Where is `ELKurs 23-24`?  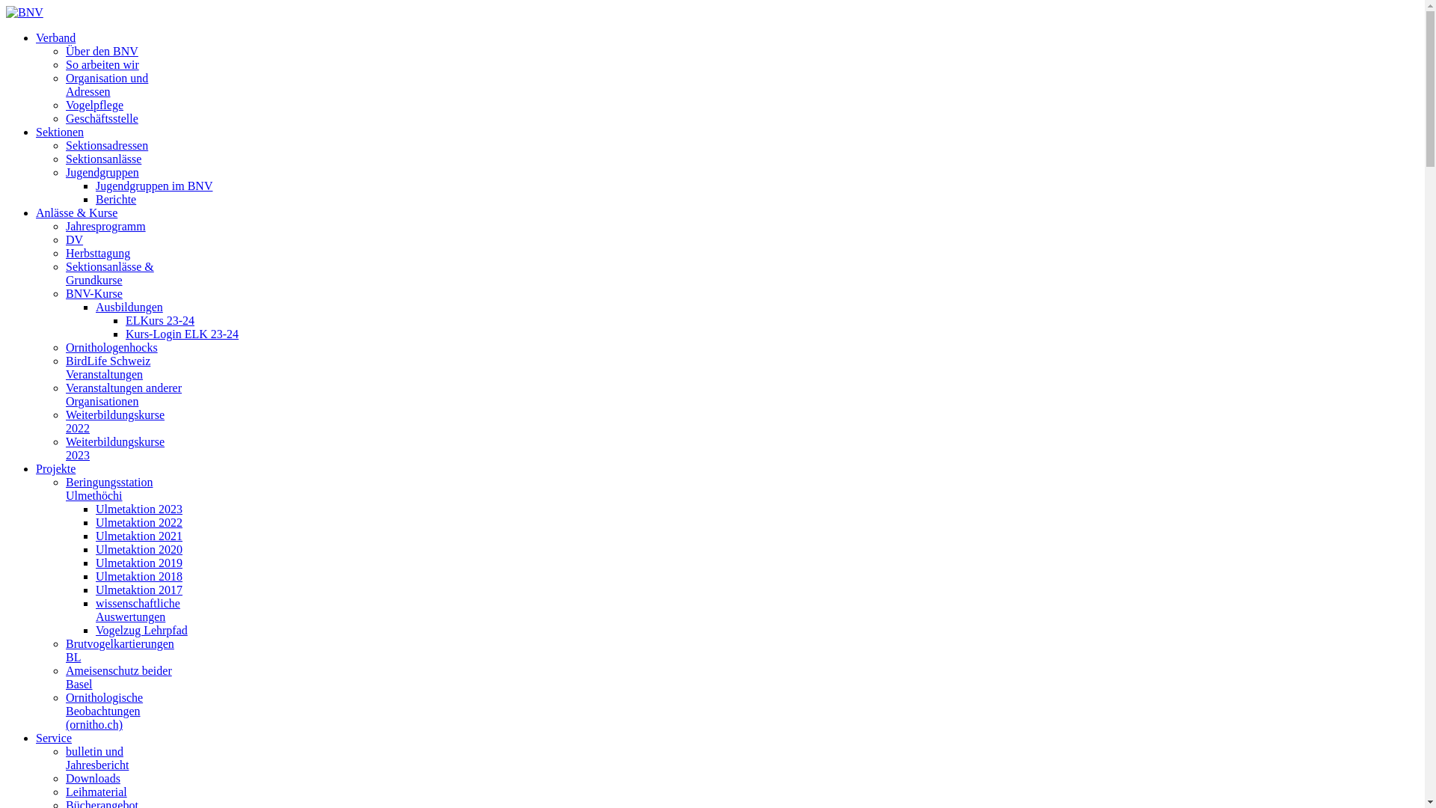 ELKurs 23-24 is located at coordinates (160, 320).